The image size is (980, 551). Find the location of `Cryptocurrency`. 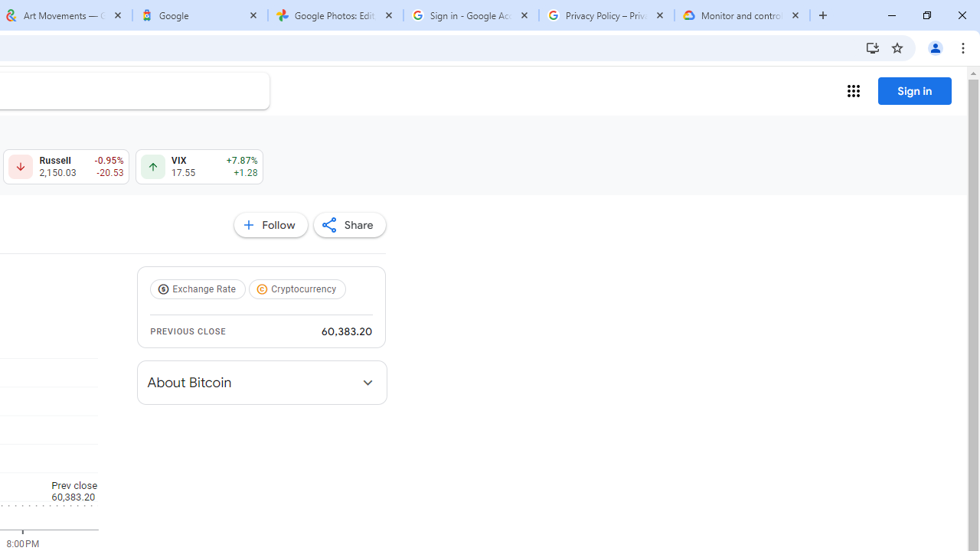

Cryptocurrency is located at coordinates (299, 289).